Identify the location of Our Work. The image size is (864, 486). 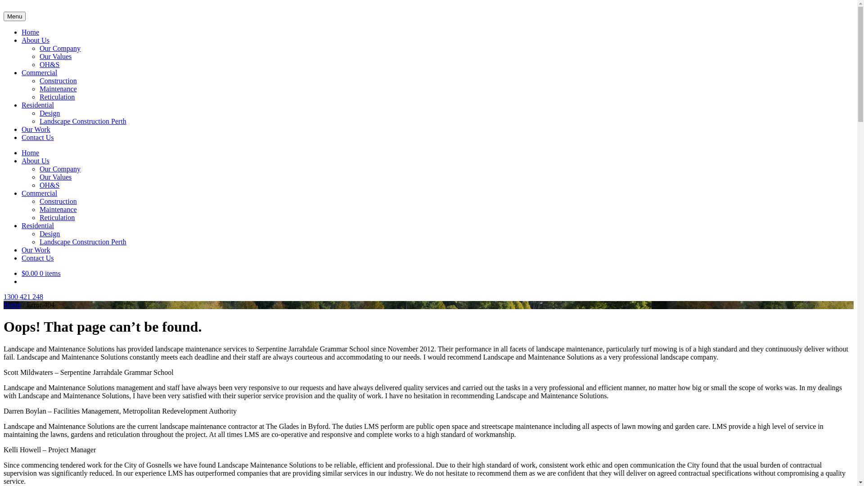
(36, 130).